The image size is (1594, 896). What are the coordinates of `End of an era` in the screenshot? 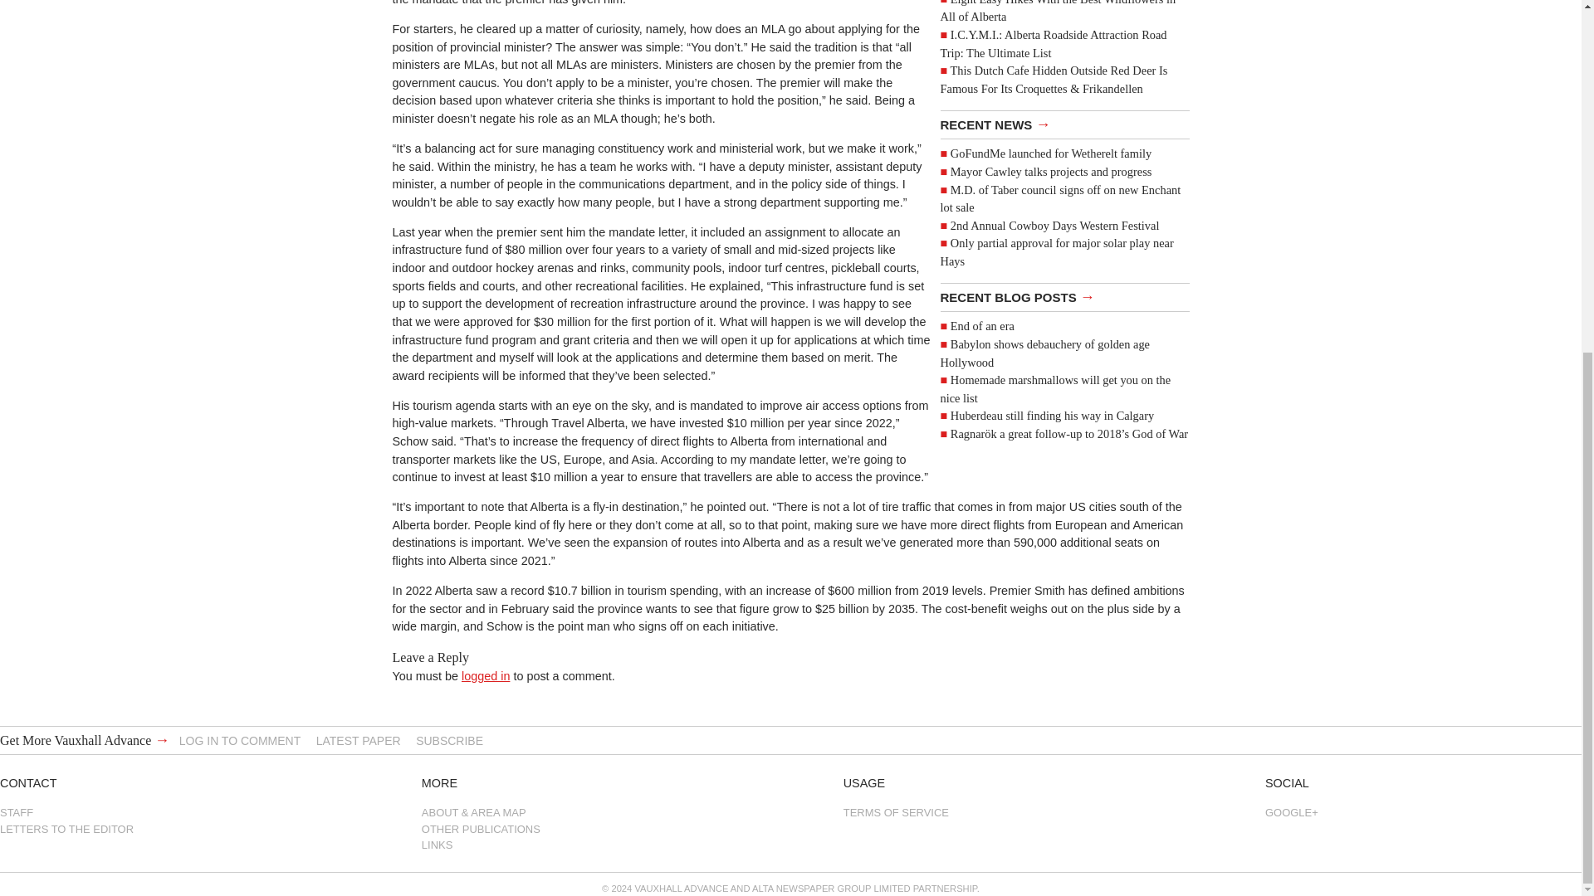 It's located at (981, 325).